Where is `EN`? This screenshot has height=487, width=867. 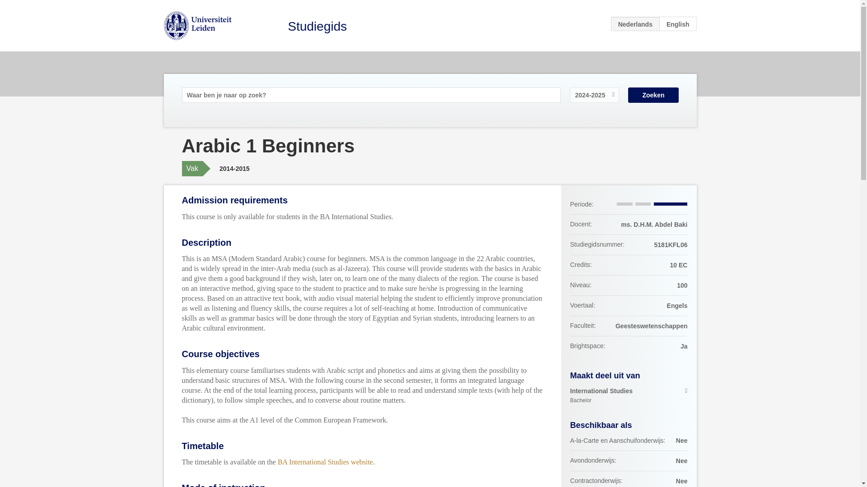
EN is located at coordinates (653, 95).